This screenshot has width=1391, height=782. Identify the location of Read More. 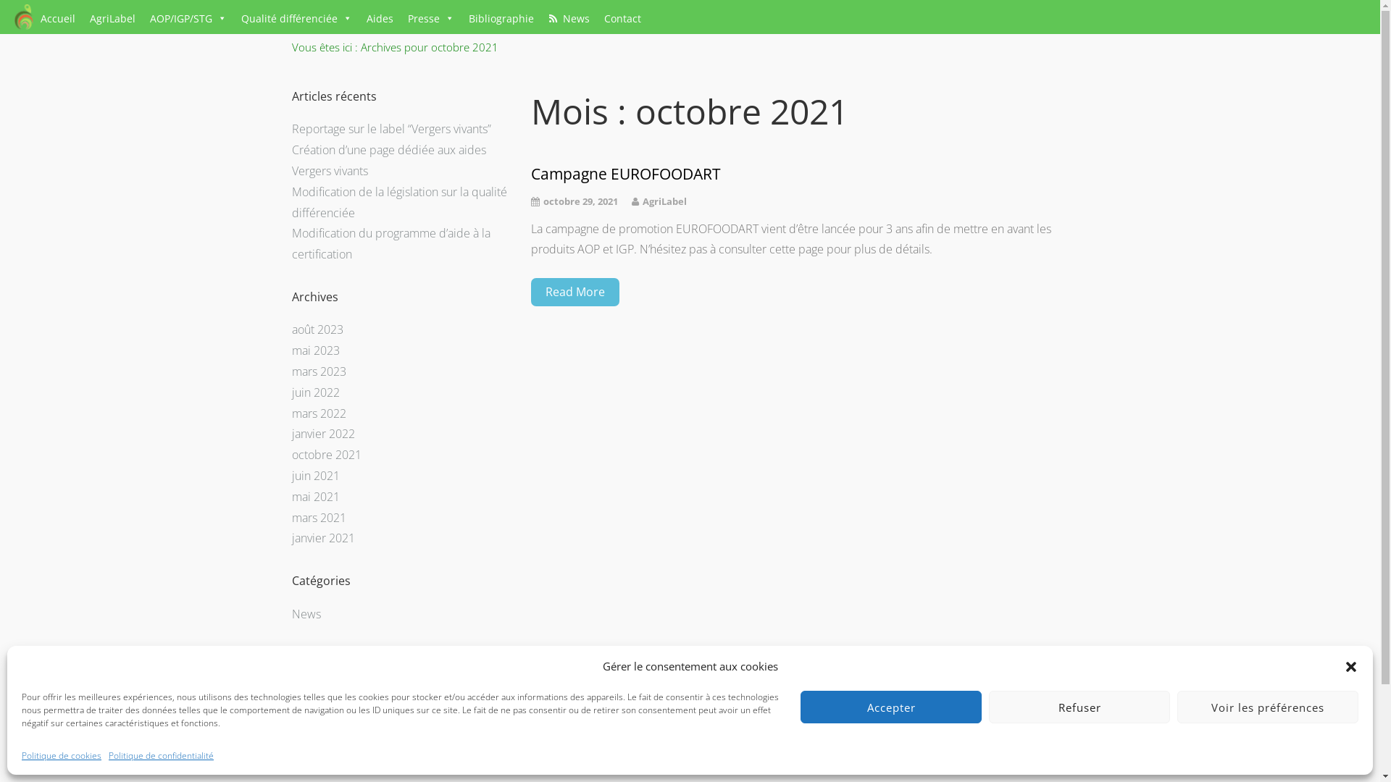
(575, 293).